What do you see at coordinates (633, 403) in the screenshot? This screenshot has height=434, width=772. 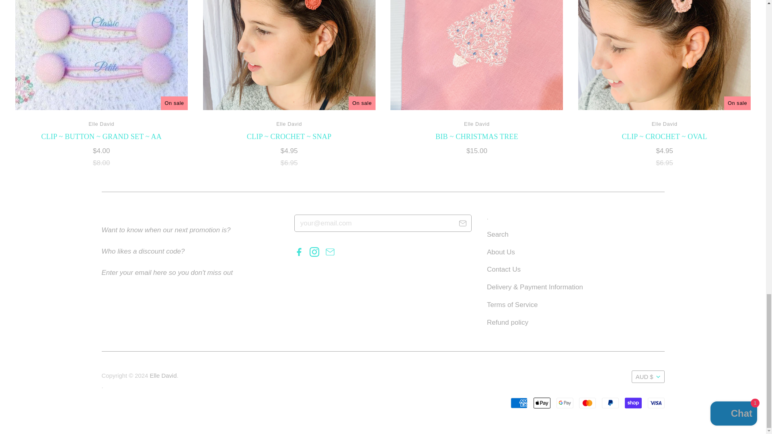 I see `Shop Pay` at bounding box center [633, 403].